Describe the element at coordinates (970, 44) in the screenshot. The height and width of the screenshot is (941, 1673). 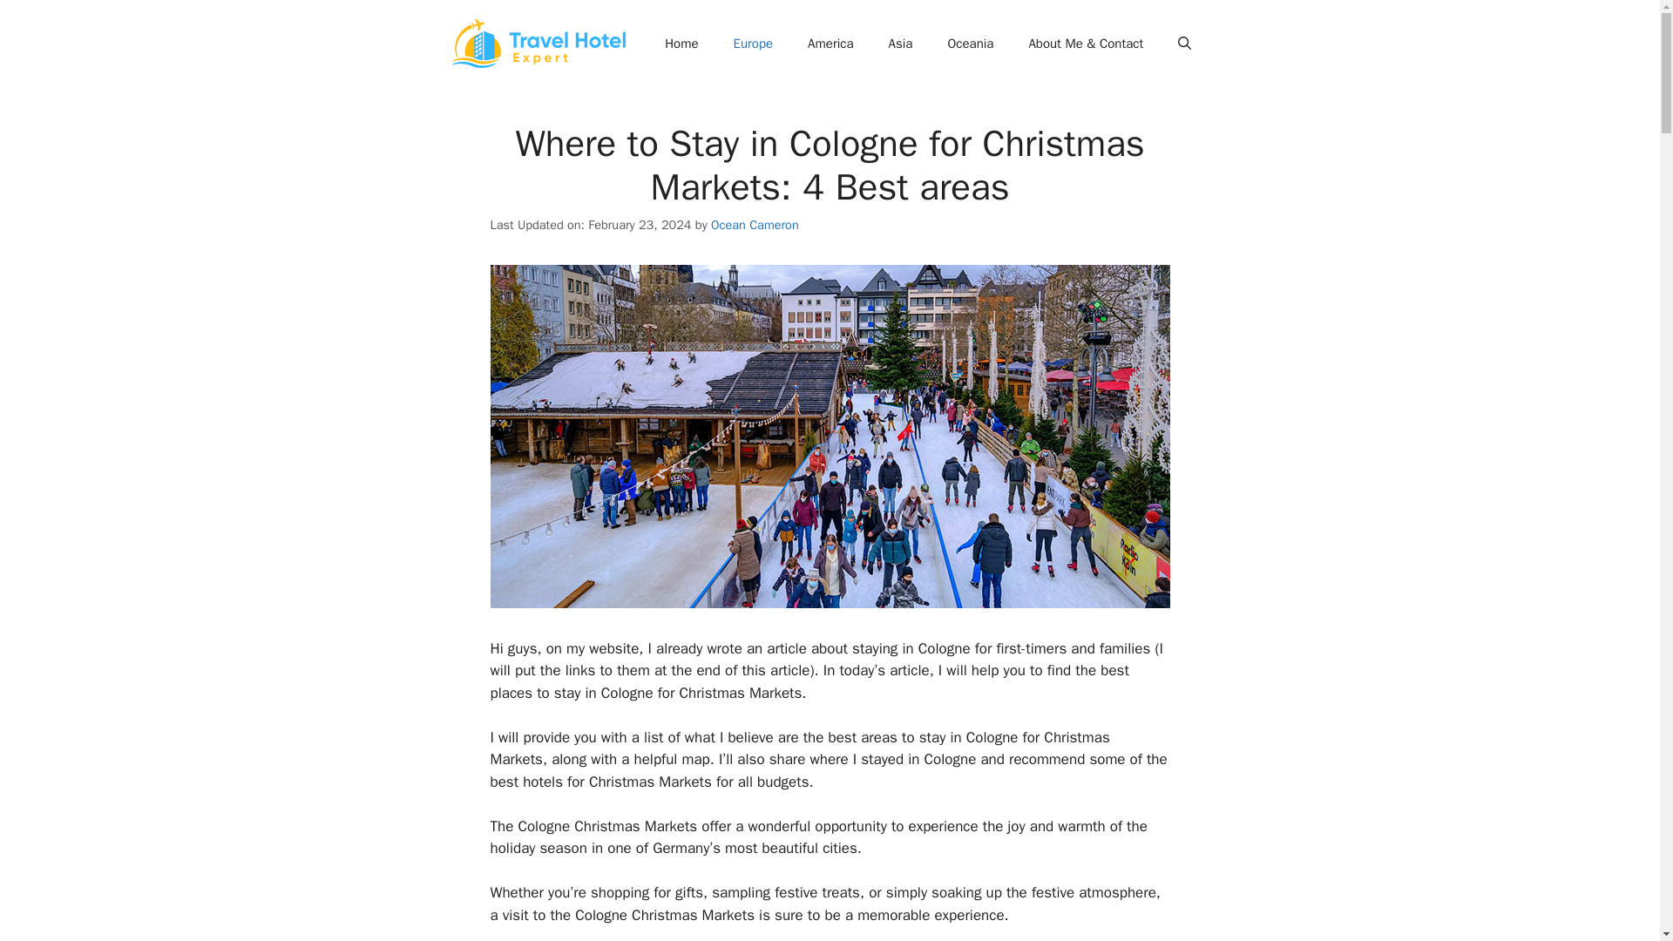
I see `Oceania` at that location.